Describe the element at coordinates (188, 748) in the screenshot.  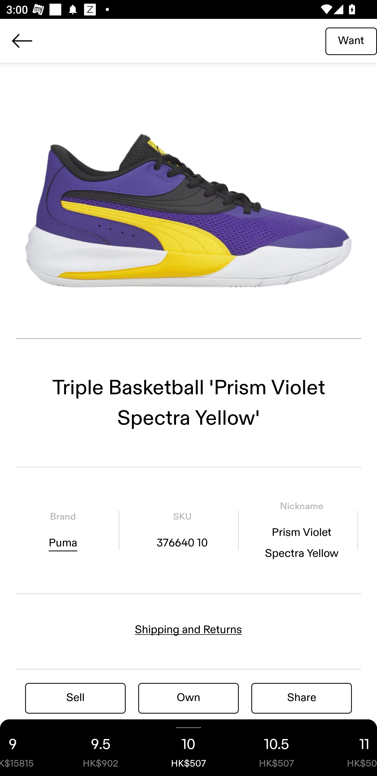
I see `10 HK$507` at that location.